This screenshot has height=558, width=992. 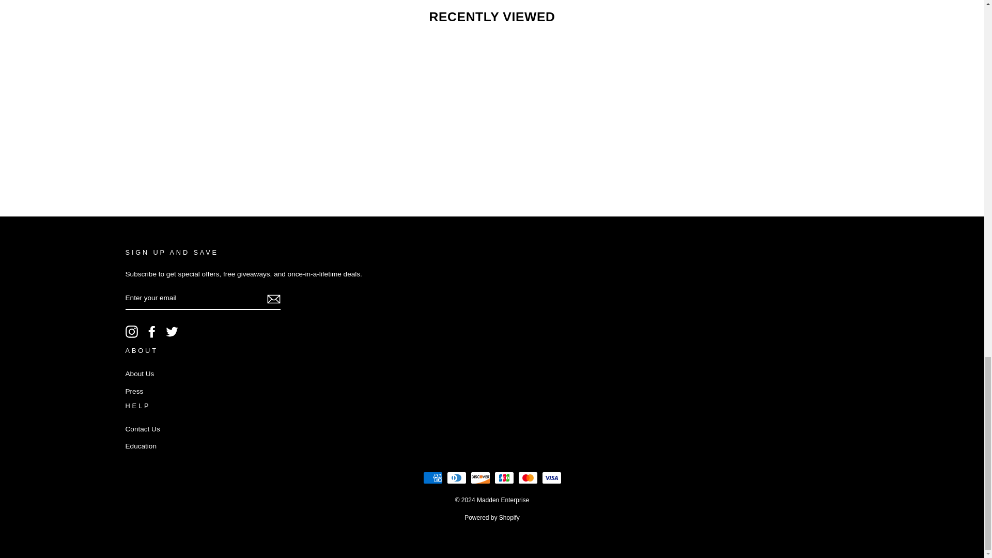 I want to click on Visa, so click(x=551, y=477).